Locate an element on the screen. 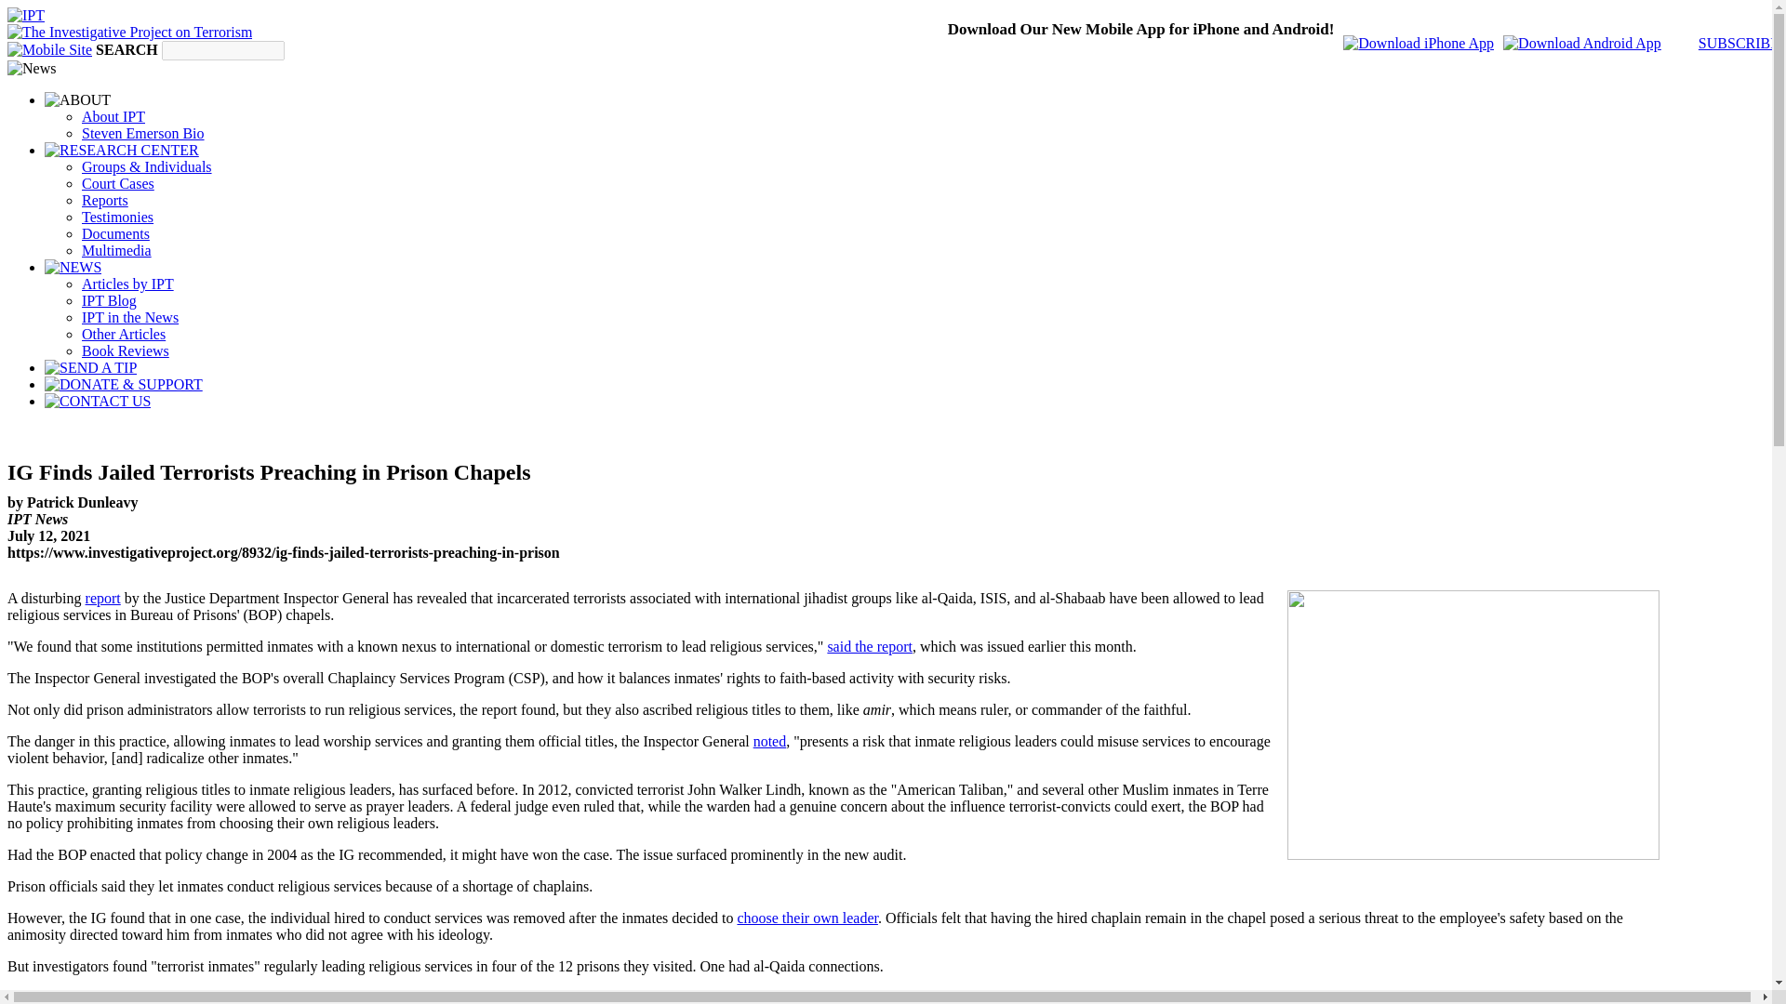 This screenshot has width=1786, height=1004. choose their own leader is located at coordinates (807, 917).